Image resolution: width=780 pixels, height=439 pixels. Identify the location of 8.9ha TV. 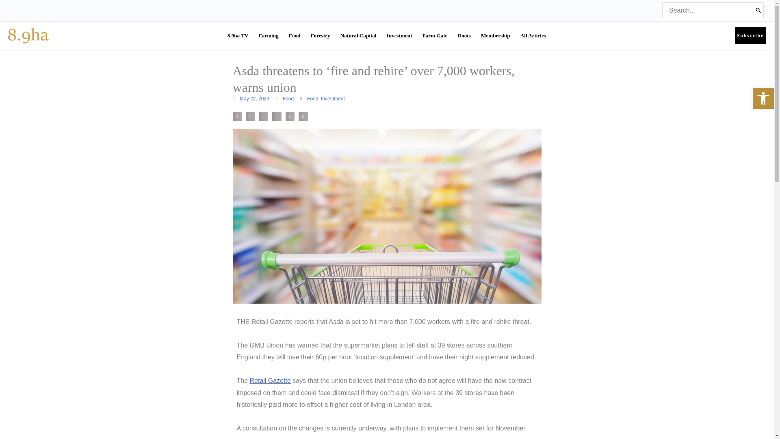
(238, 36).